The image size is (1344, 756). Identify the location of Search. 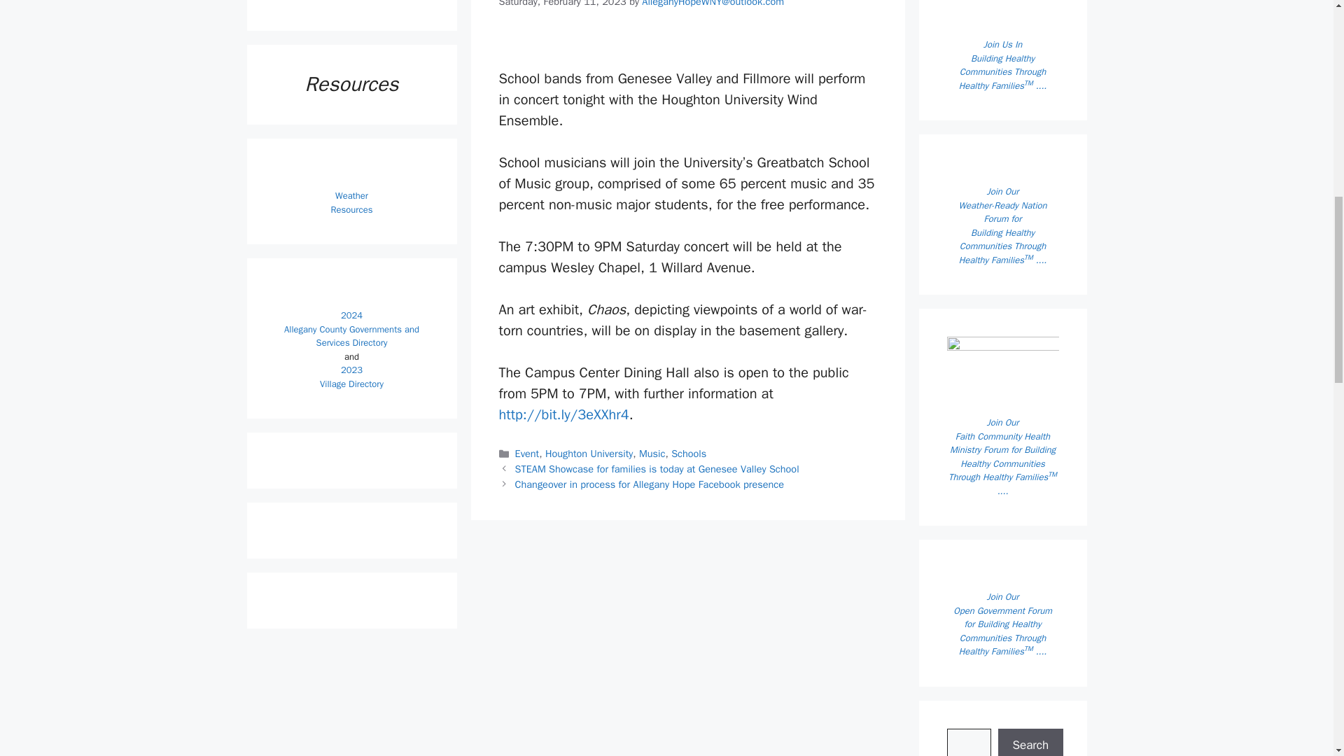
(1031, 742).